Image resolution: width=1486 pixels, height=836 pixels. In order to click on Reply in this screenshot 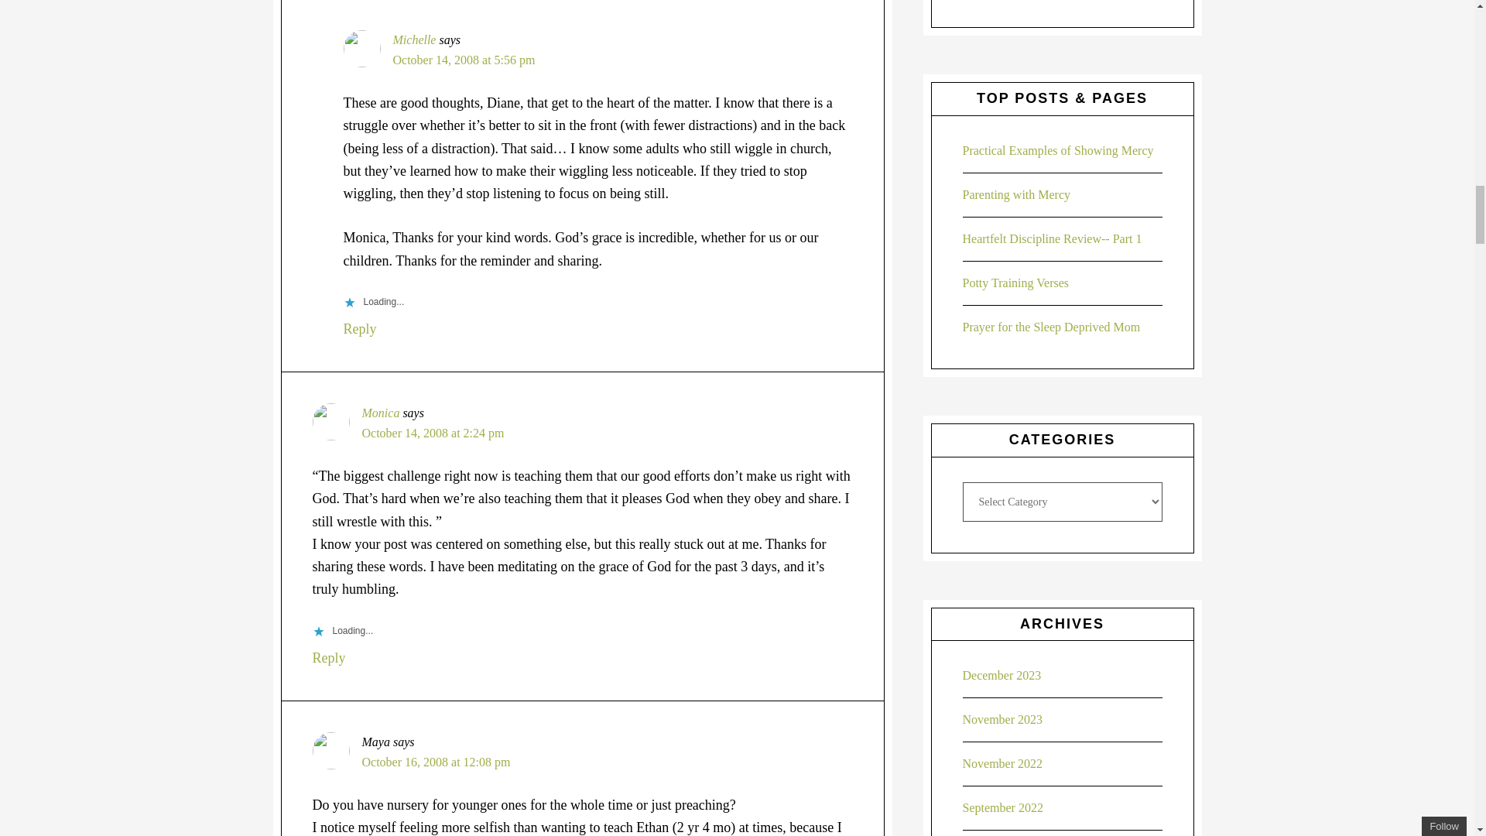, I will do `click(360, 328)`.